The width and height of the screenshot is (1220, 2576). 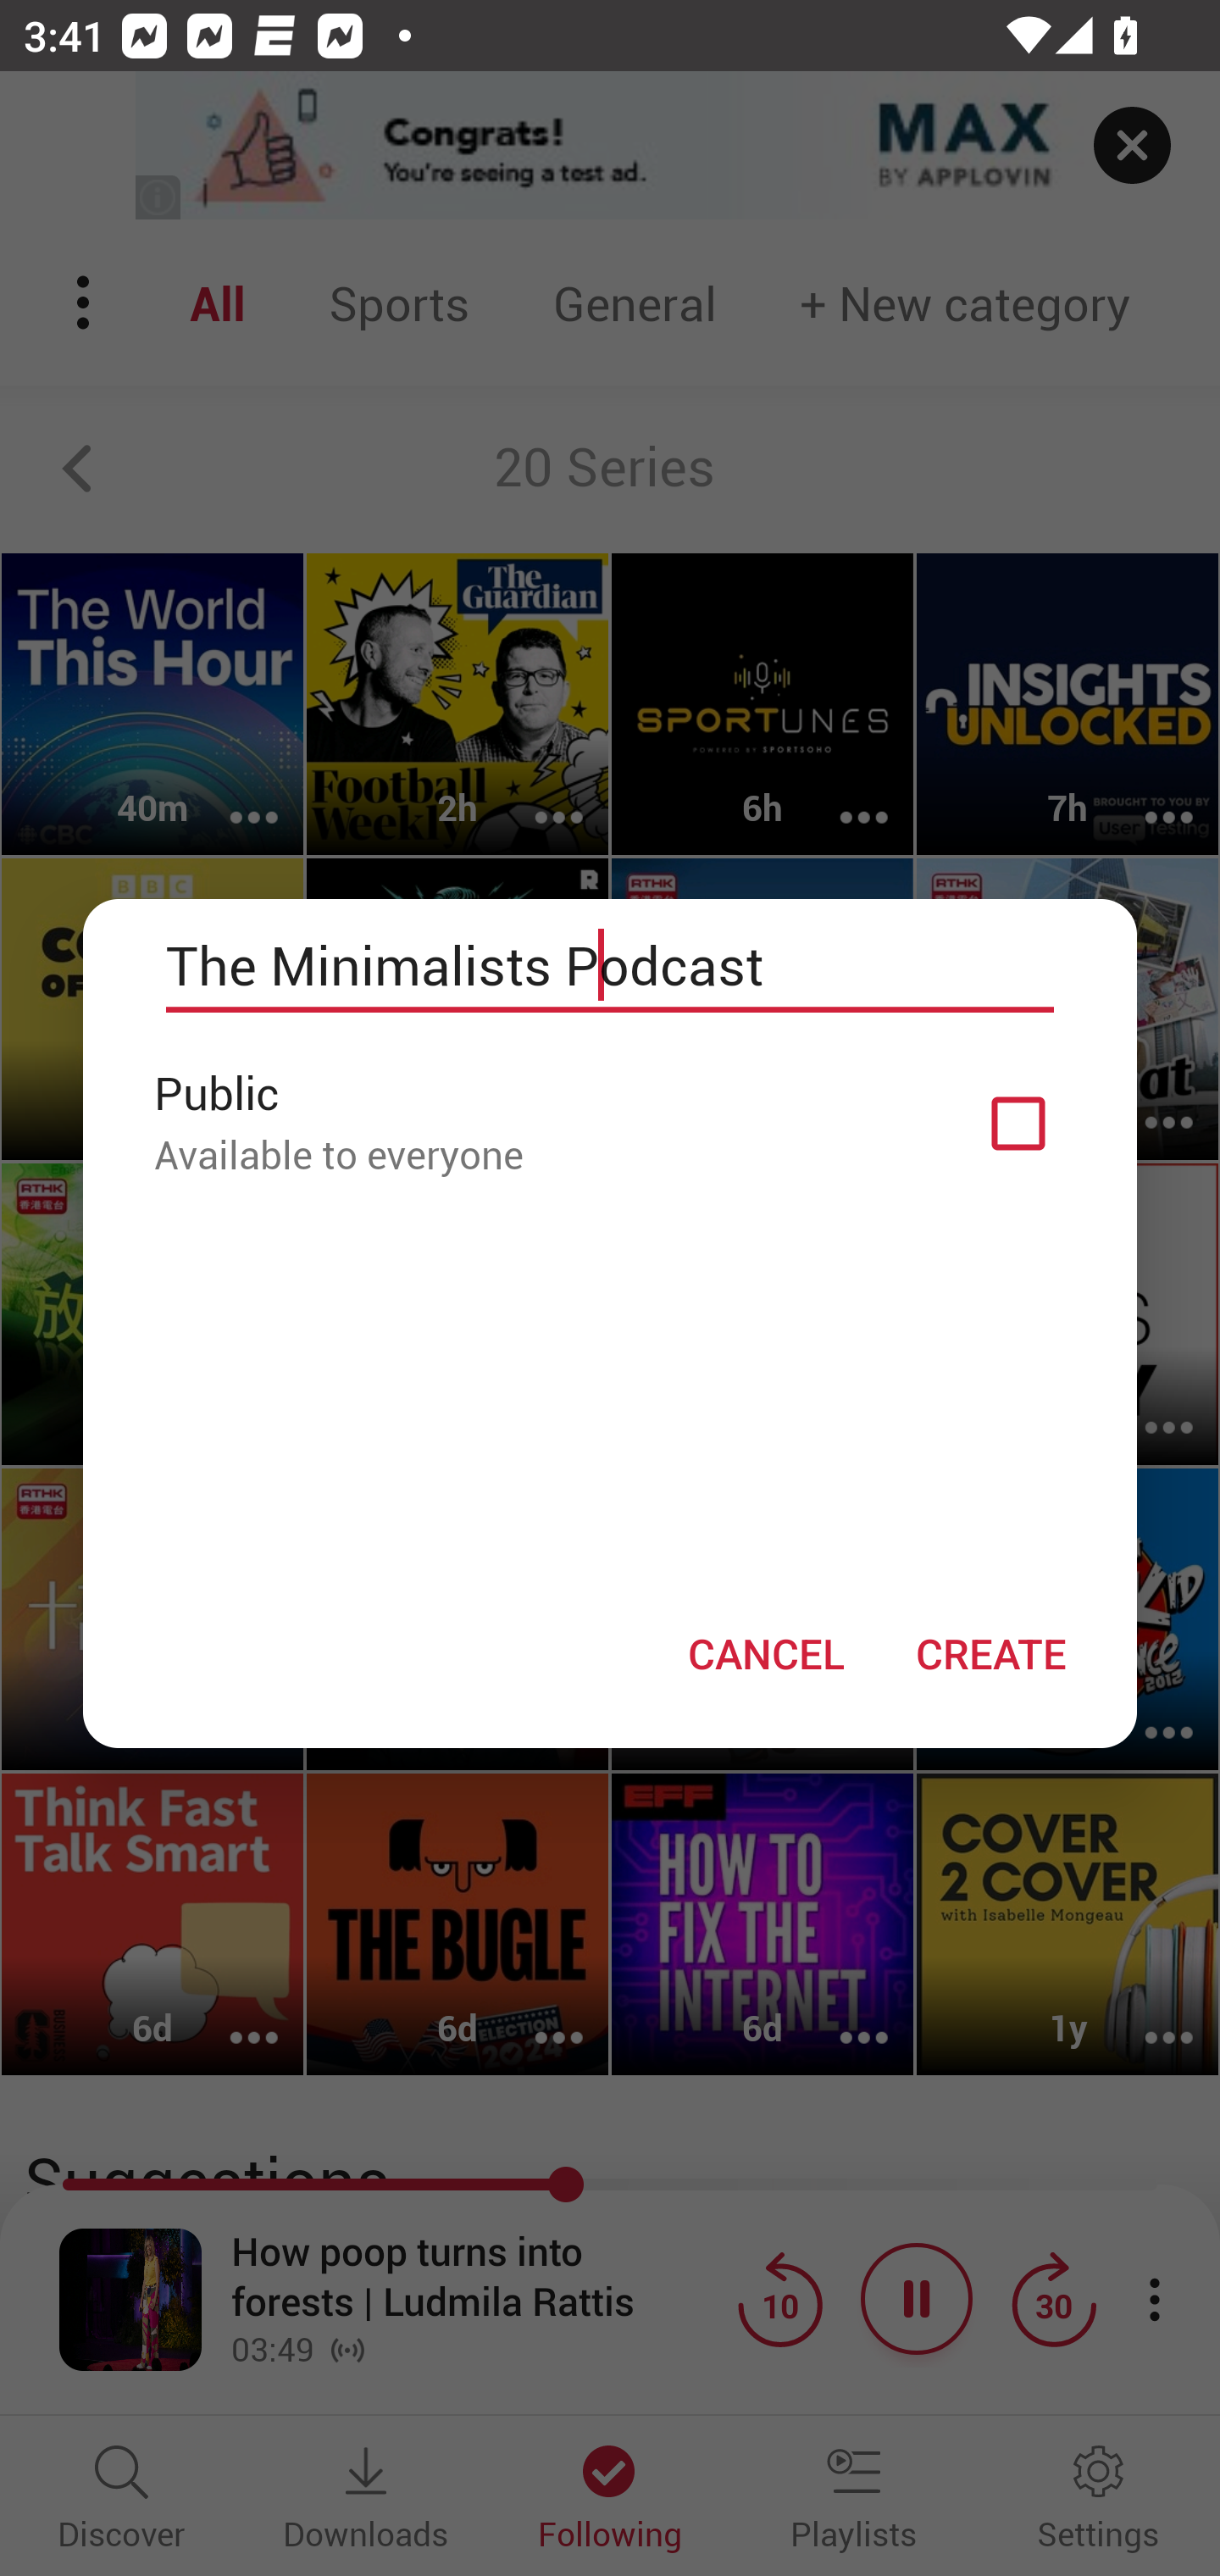 I want to click on CANCEL, so click(x=765, y=1652).